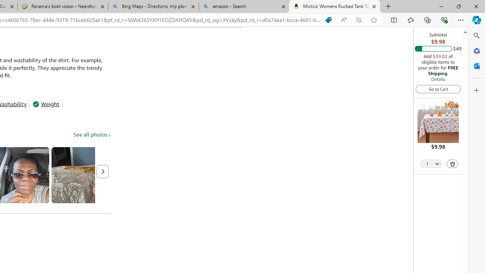 This screenshot has height=273, width=485. I want to click on See all photos, so click(92, 135).